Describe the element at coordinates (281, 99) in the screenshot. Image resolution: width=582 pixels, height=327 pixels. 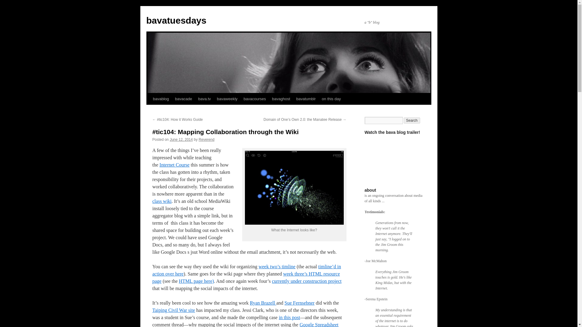
I see `bavaghost` at that location.